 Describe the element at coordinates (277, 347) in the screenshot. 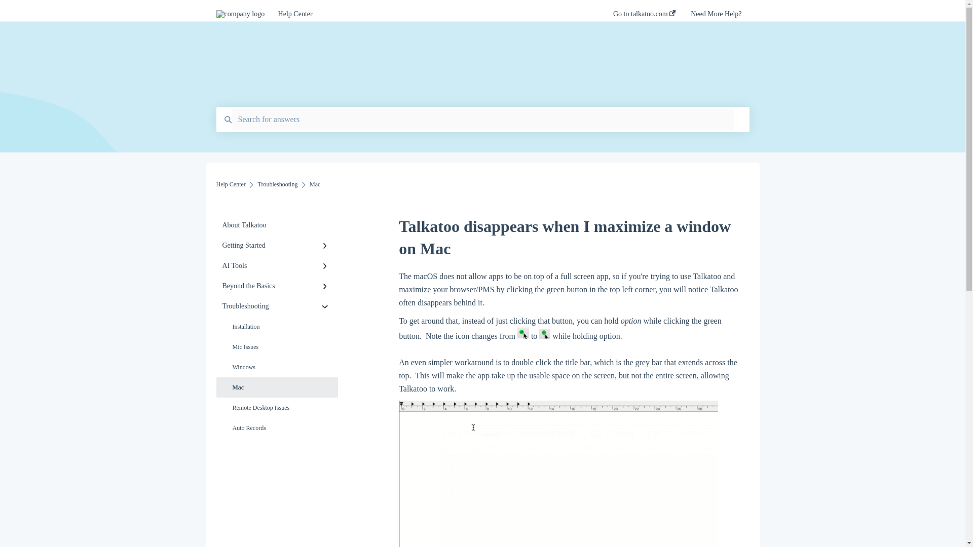

I see `Mic Issues` at that location.